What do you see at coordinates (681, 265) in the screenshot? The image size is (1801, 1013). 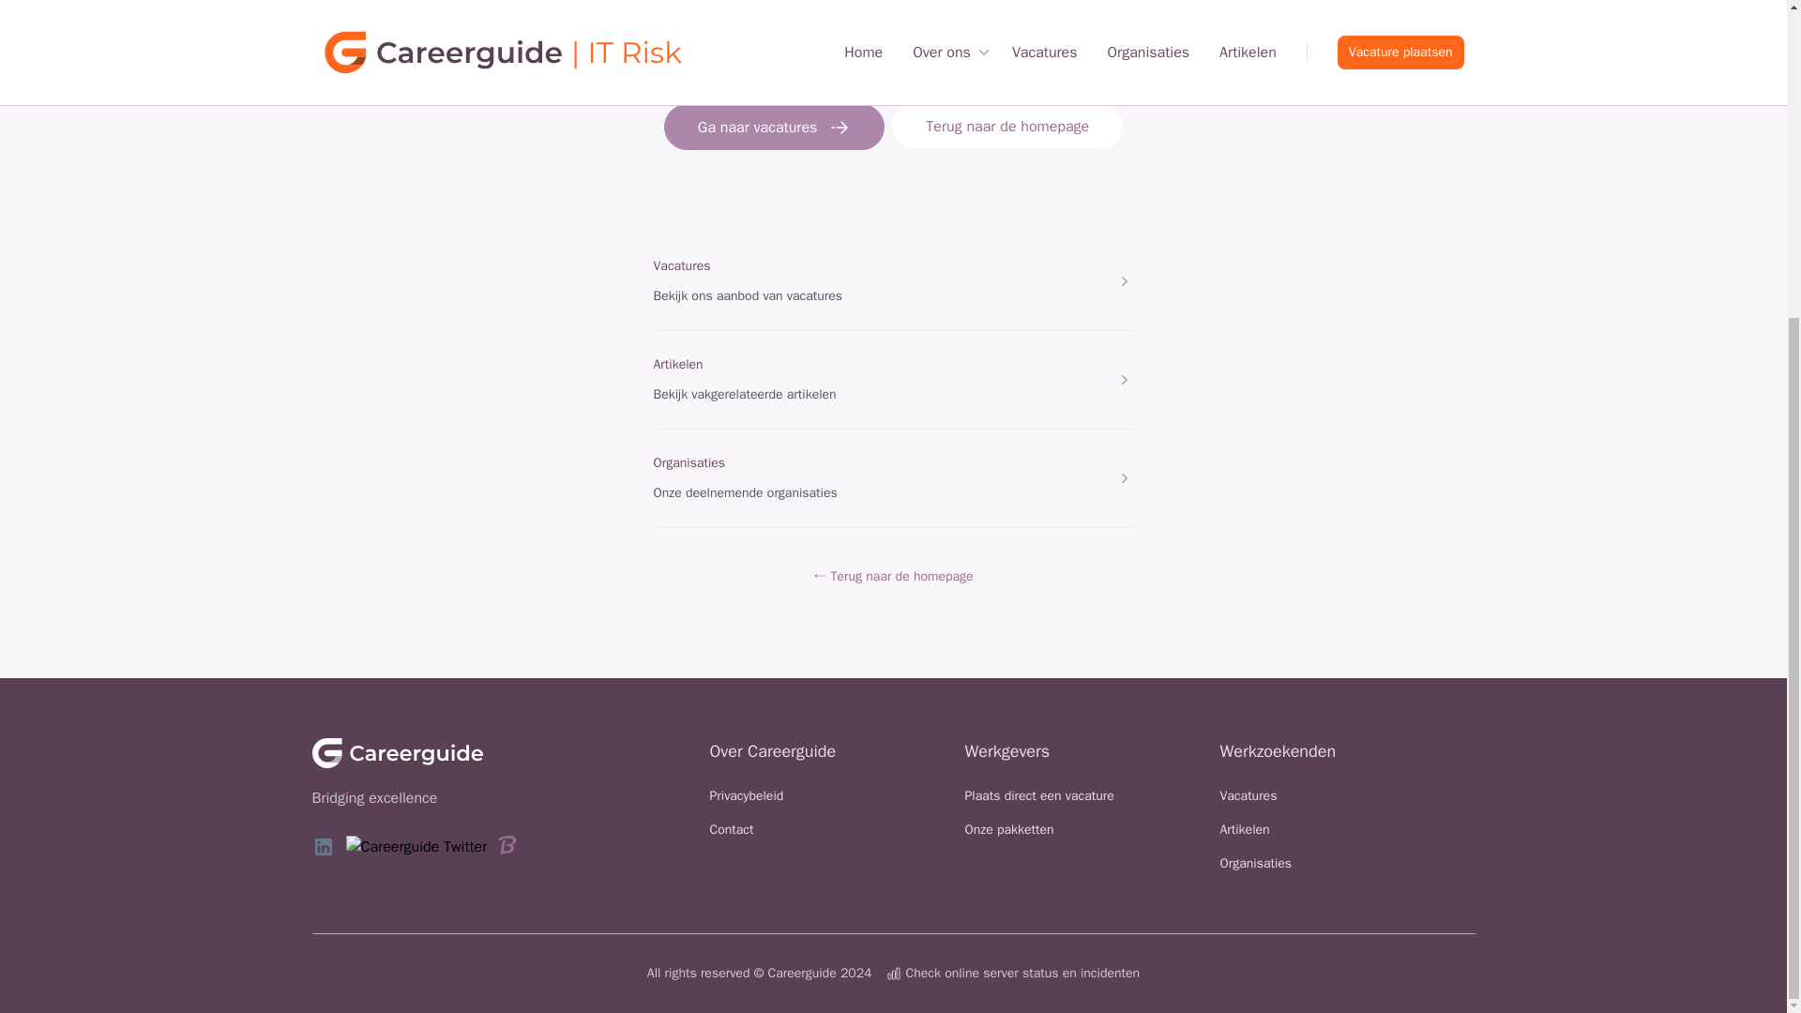 I see `Vacatures` at bounding box center [681, 265].